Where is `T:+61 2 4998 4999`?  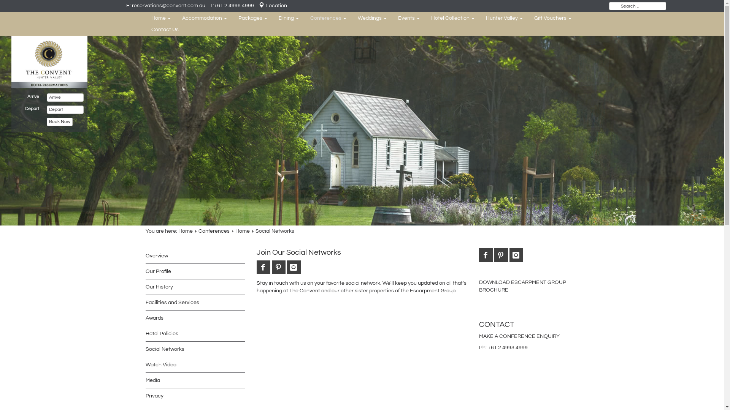
T:+61 2 4998 4999 is located at coordinates (232, 6).